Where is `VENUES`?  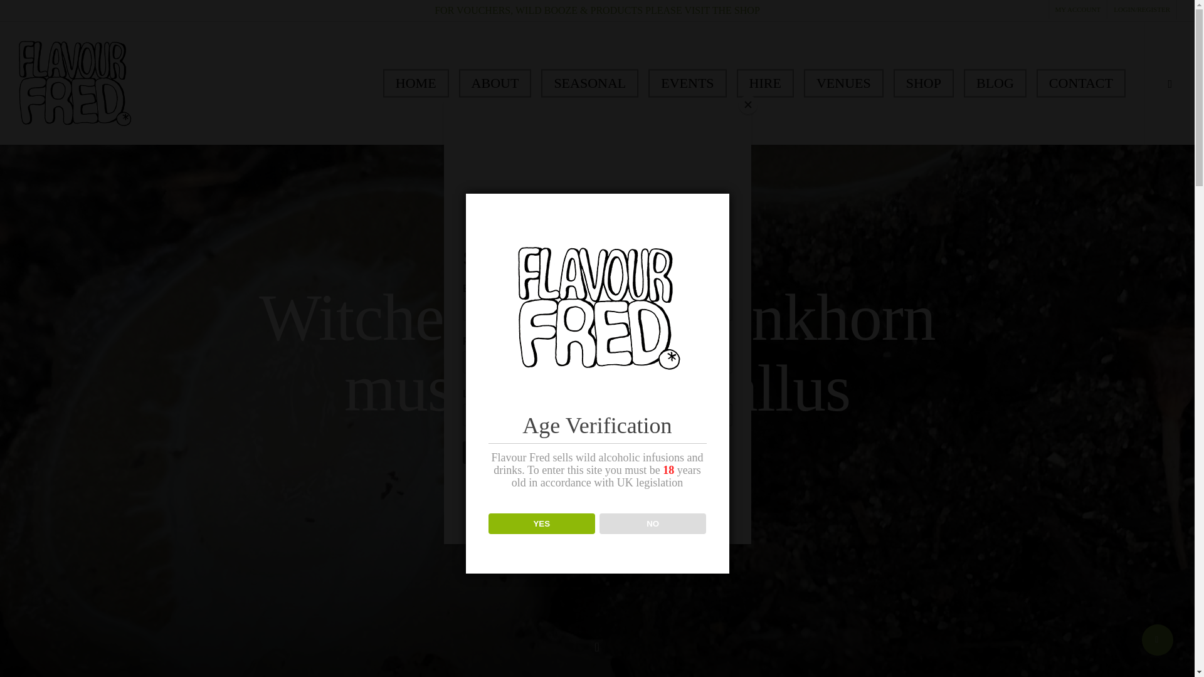
VENUES is located at coordinates (844, 83).